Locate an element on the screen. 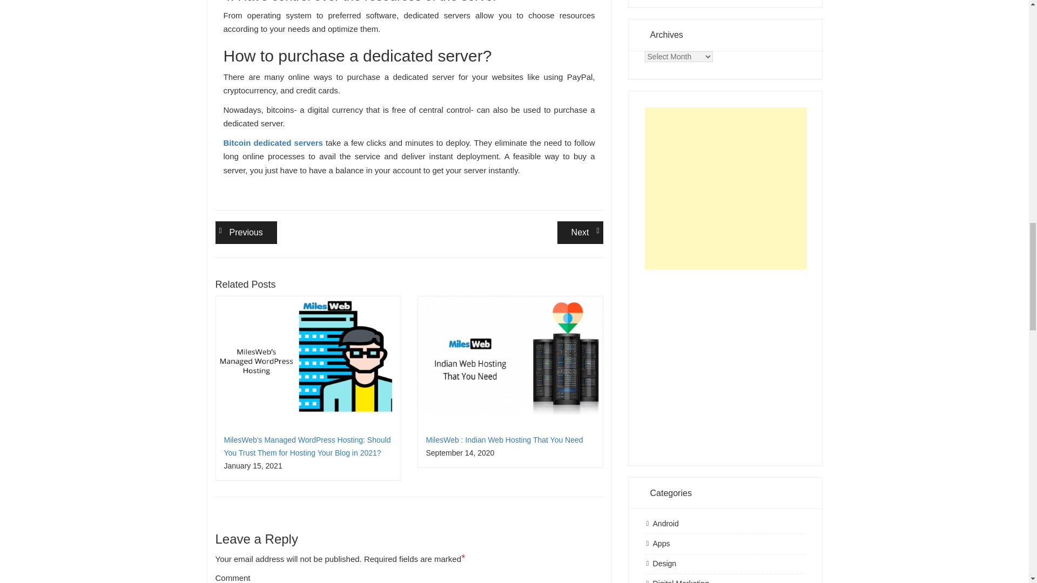 The image size is (1037, 583). Advertisement is located at coordinates (726, 360).